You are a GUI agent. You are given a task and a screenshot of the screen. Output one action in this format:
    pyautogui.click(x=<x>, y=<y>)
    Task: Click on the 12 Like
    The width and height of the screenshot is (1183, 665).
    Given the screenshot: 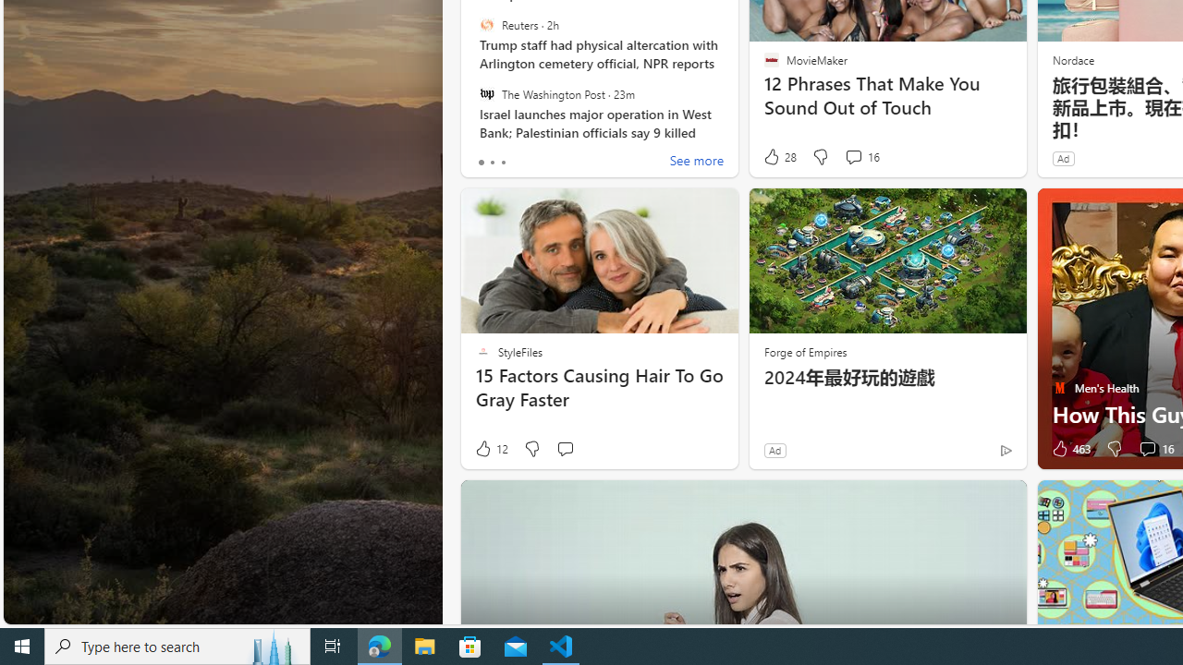 What is the action you would take?
    pyautogui.click(x=491, y=449)
    